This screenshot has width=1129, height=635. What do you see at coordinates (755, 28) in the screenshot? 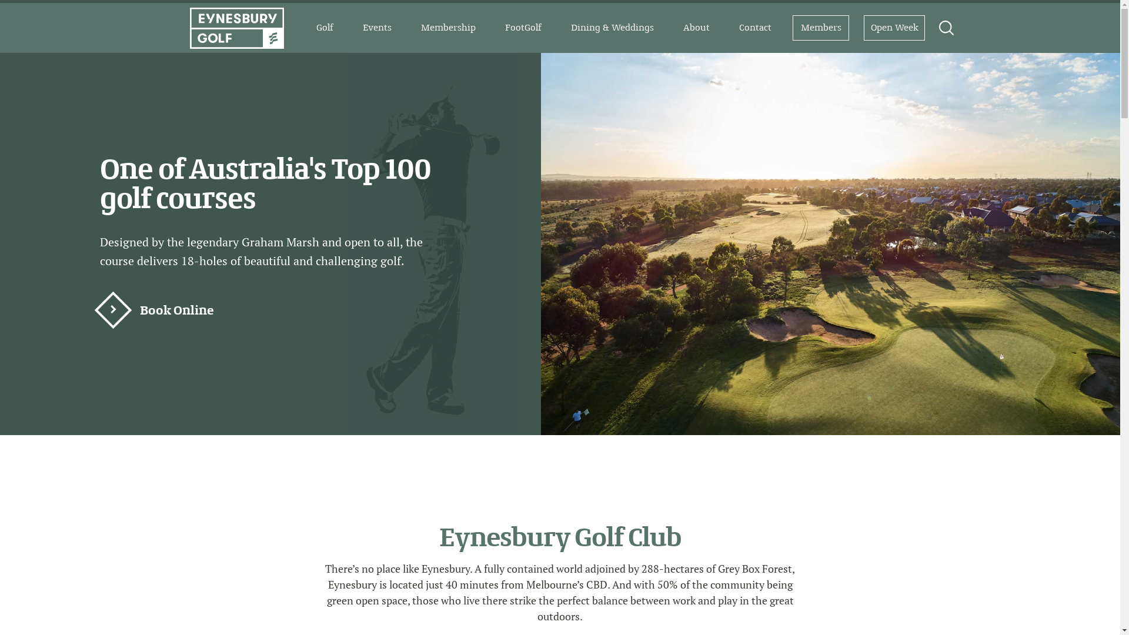
I see `Contact` at bounding box center [755, 28].